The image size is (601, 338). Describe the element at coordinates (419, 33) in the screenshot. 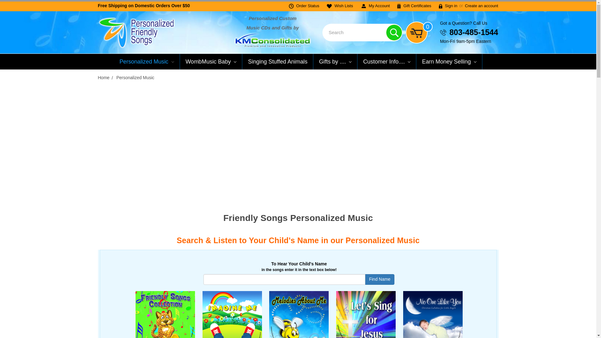

I see `0` at that location.